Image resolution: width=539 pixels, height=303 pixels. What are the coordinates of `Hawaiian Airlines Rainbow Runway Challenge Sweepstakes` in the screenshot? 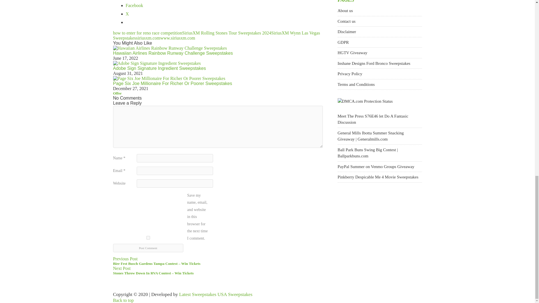 It's located at (173, 53).